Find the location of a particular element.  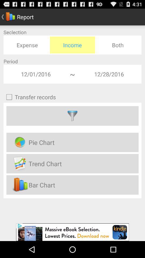

filter icon is located at coordinates (73, 116).